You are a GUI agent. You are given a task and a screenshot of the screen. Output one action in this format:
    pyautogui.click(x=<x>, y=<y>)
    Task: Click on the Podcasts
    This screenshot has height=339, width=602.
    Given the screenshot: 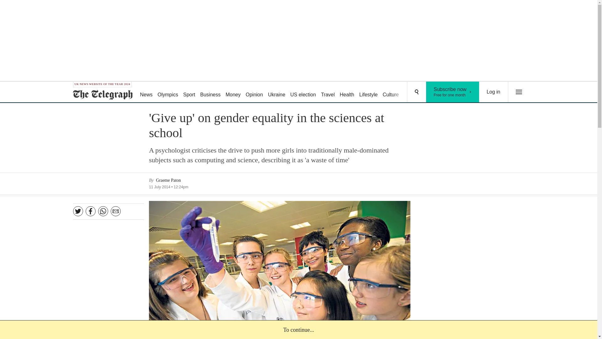 What is the action you would take?
    pyautogui.click(x=436, y=92)
    